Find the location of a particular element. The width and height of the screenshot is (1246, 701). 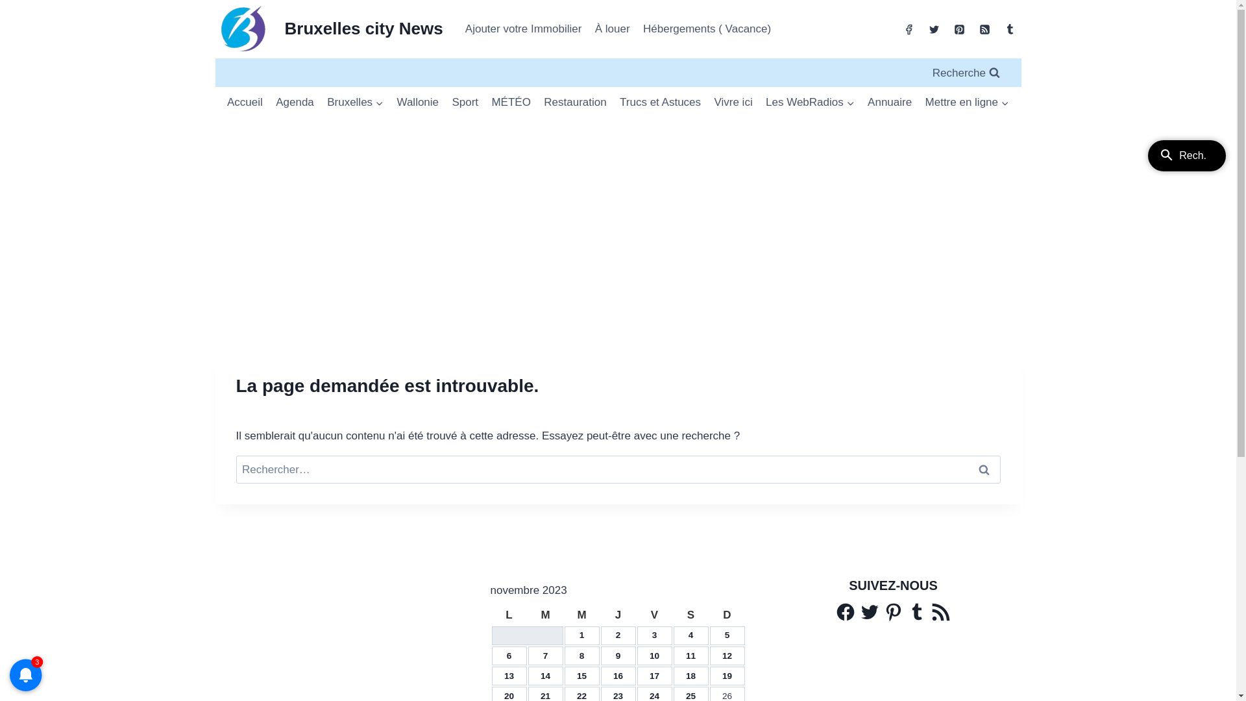

2 is located at coordinates (618, 635).